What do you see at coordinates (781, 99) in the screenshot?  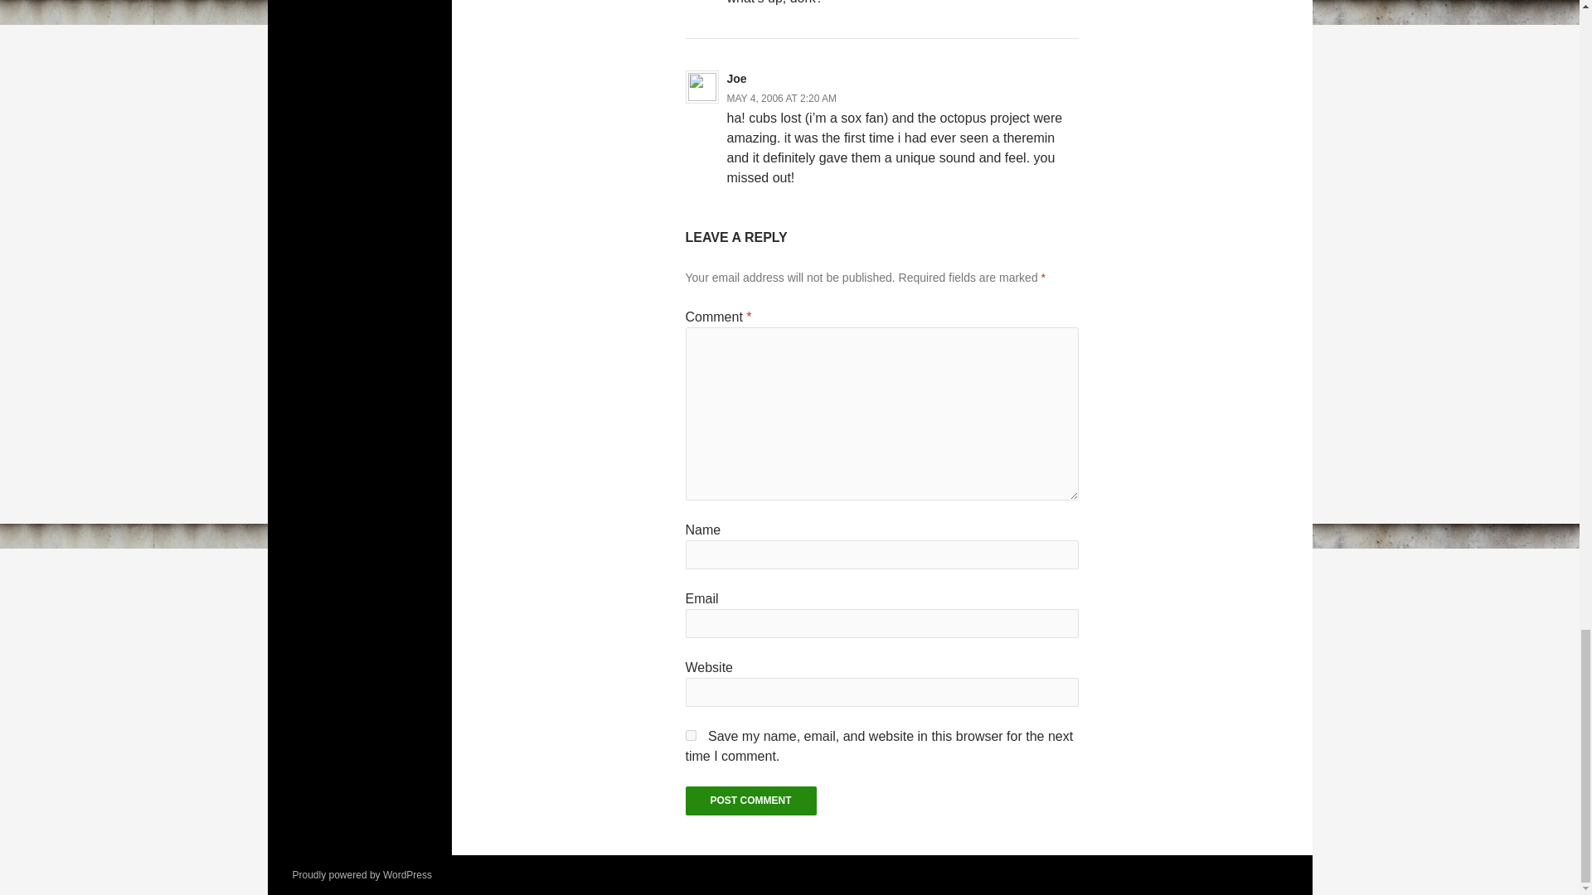 I see `MAY 4, 2006 AT 2:20 AM` at bounding box center [781, 99].